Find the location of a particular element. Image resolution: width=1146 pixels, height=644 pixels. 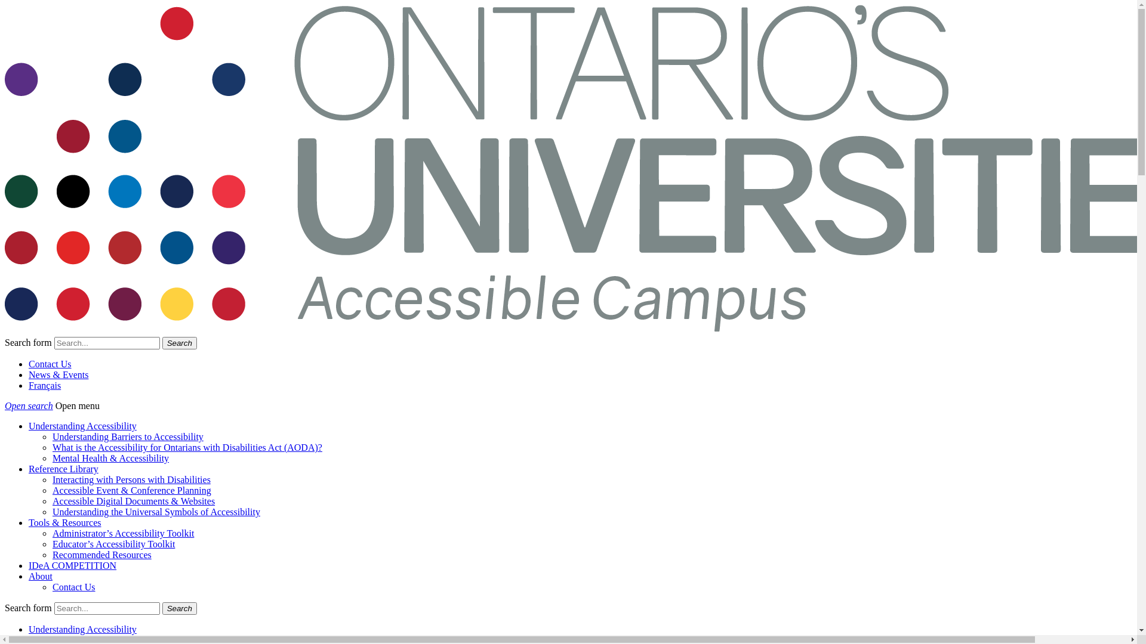

Understanding the Universal Symbols of Accessibility is located at coordinates (156, 512).